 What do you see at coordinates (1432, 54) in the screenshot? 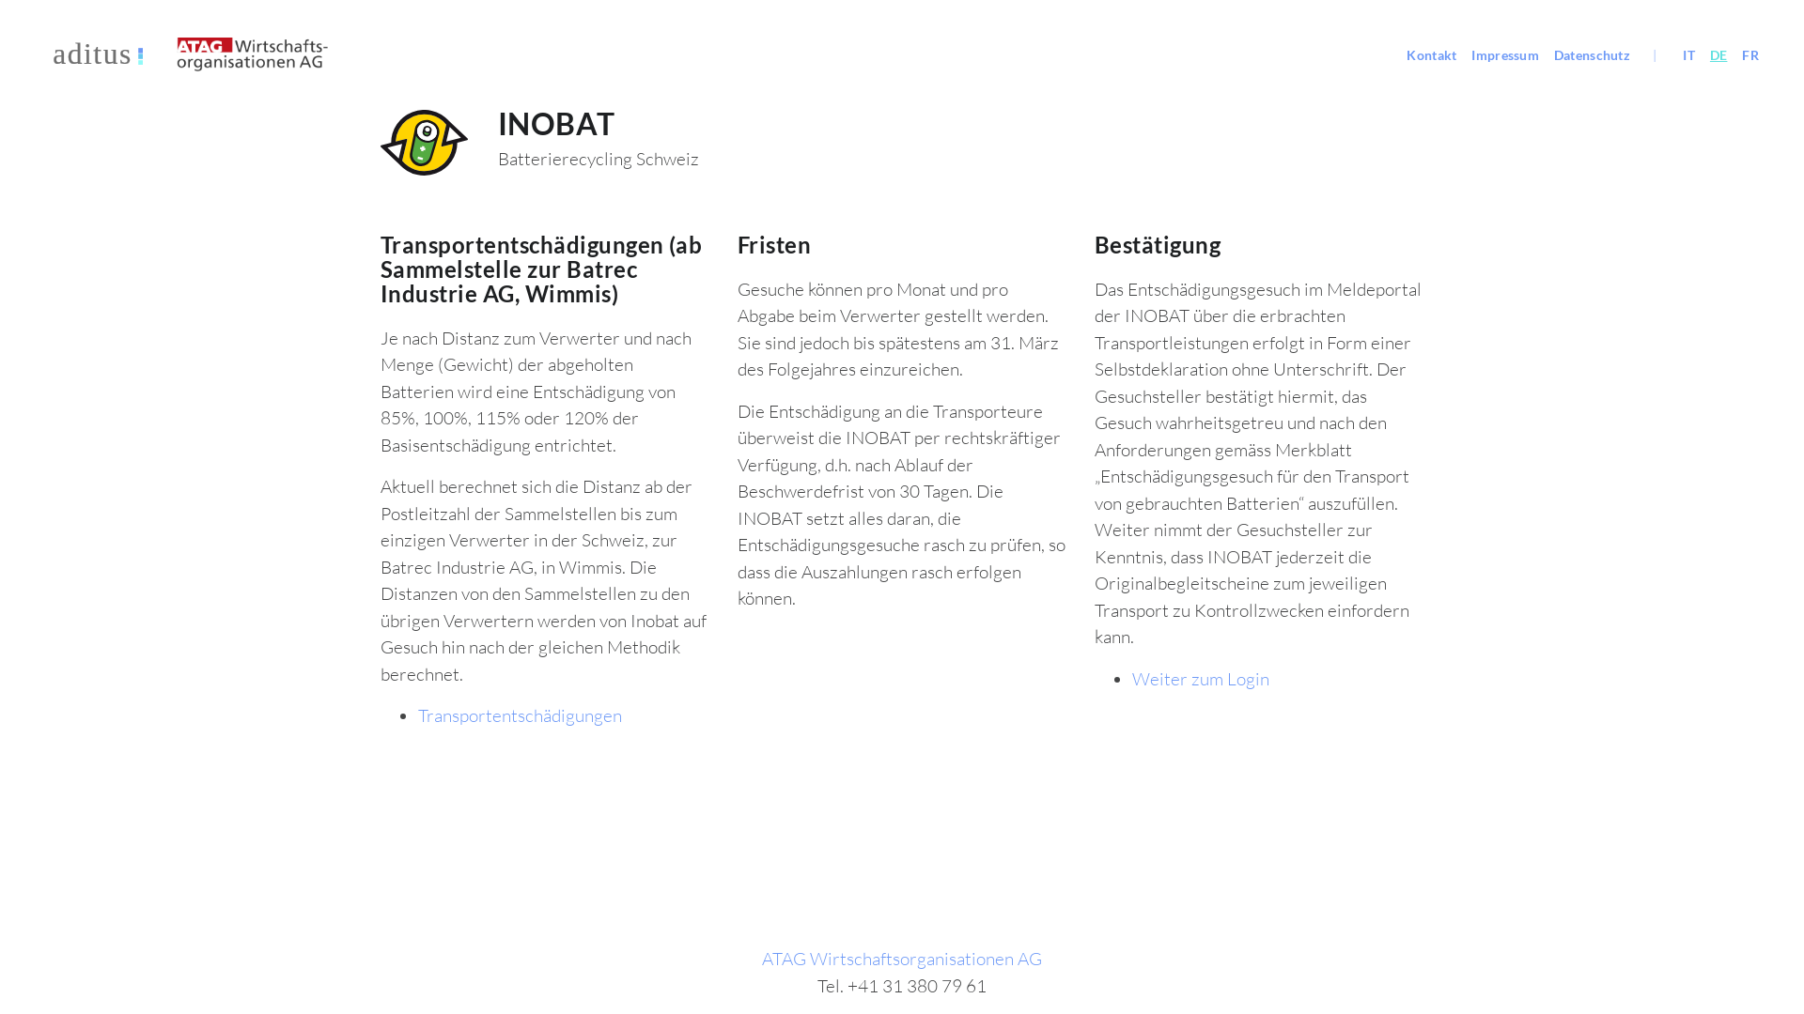
I see `Kontakt` at bounding box center [1432, 54].